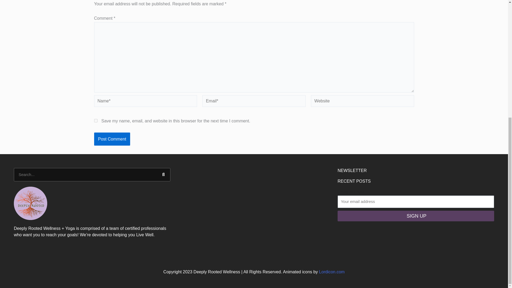 The image size is (512, 288). What do you see at coordinates (95, 121) in the screenshot?
I see `yes` at bounding box center [95, 121].